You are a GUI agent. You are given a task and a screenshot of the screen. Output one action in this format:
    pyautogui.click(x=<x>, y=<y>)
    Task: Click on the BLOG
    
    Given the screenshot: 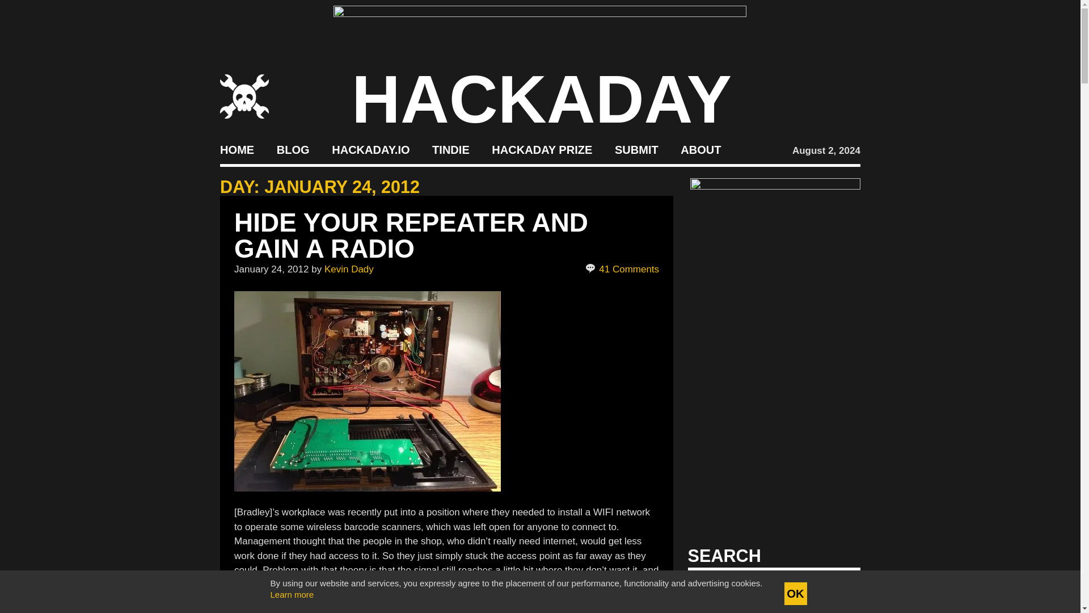 What is the action you would take?
    pyautogui.click(x=293, y=150)
    